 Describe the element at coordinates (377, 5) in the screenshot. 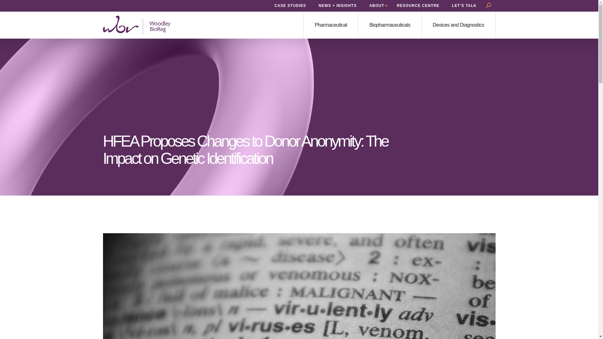

I see `ABOUT` at that location.